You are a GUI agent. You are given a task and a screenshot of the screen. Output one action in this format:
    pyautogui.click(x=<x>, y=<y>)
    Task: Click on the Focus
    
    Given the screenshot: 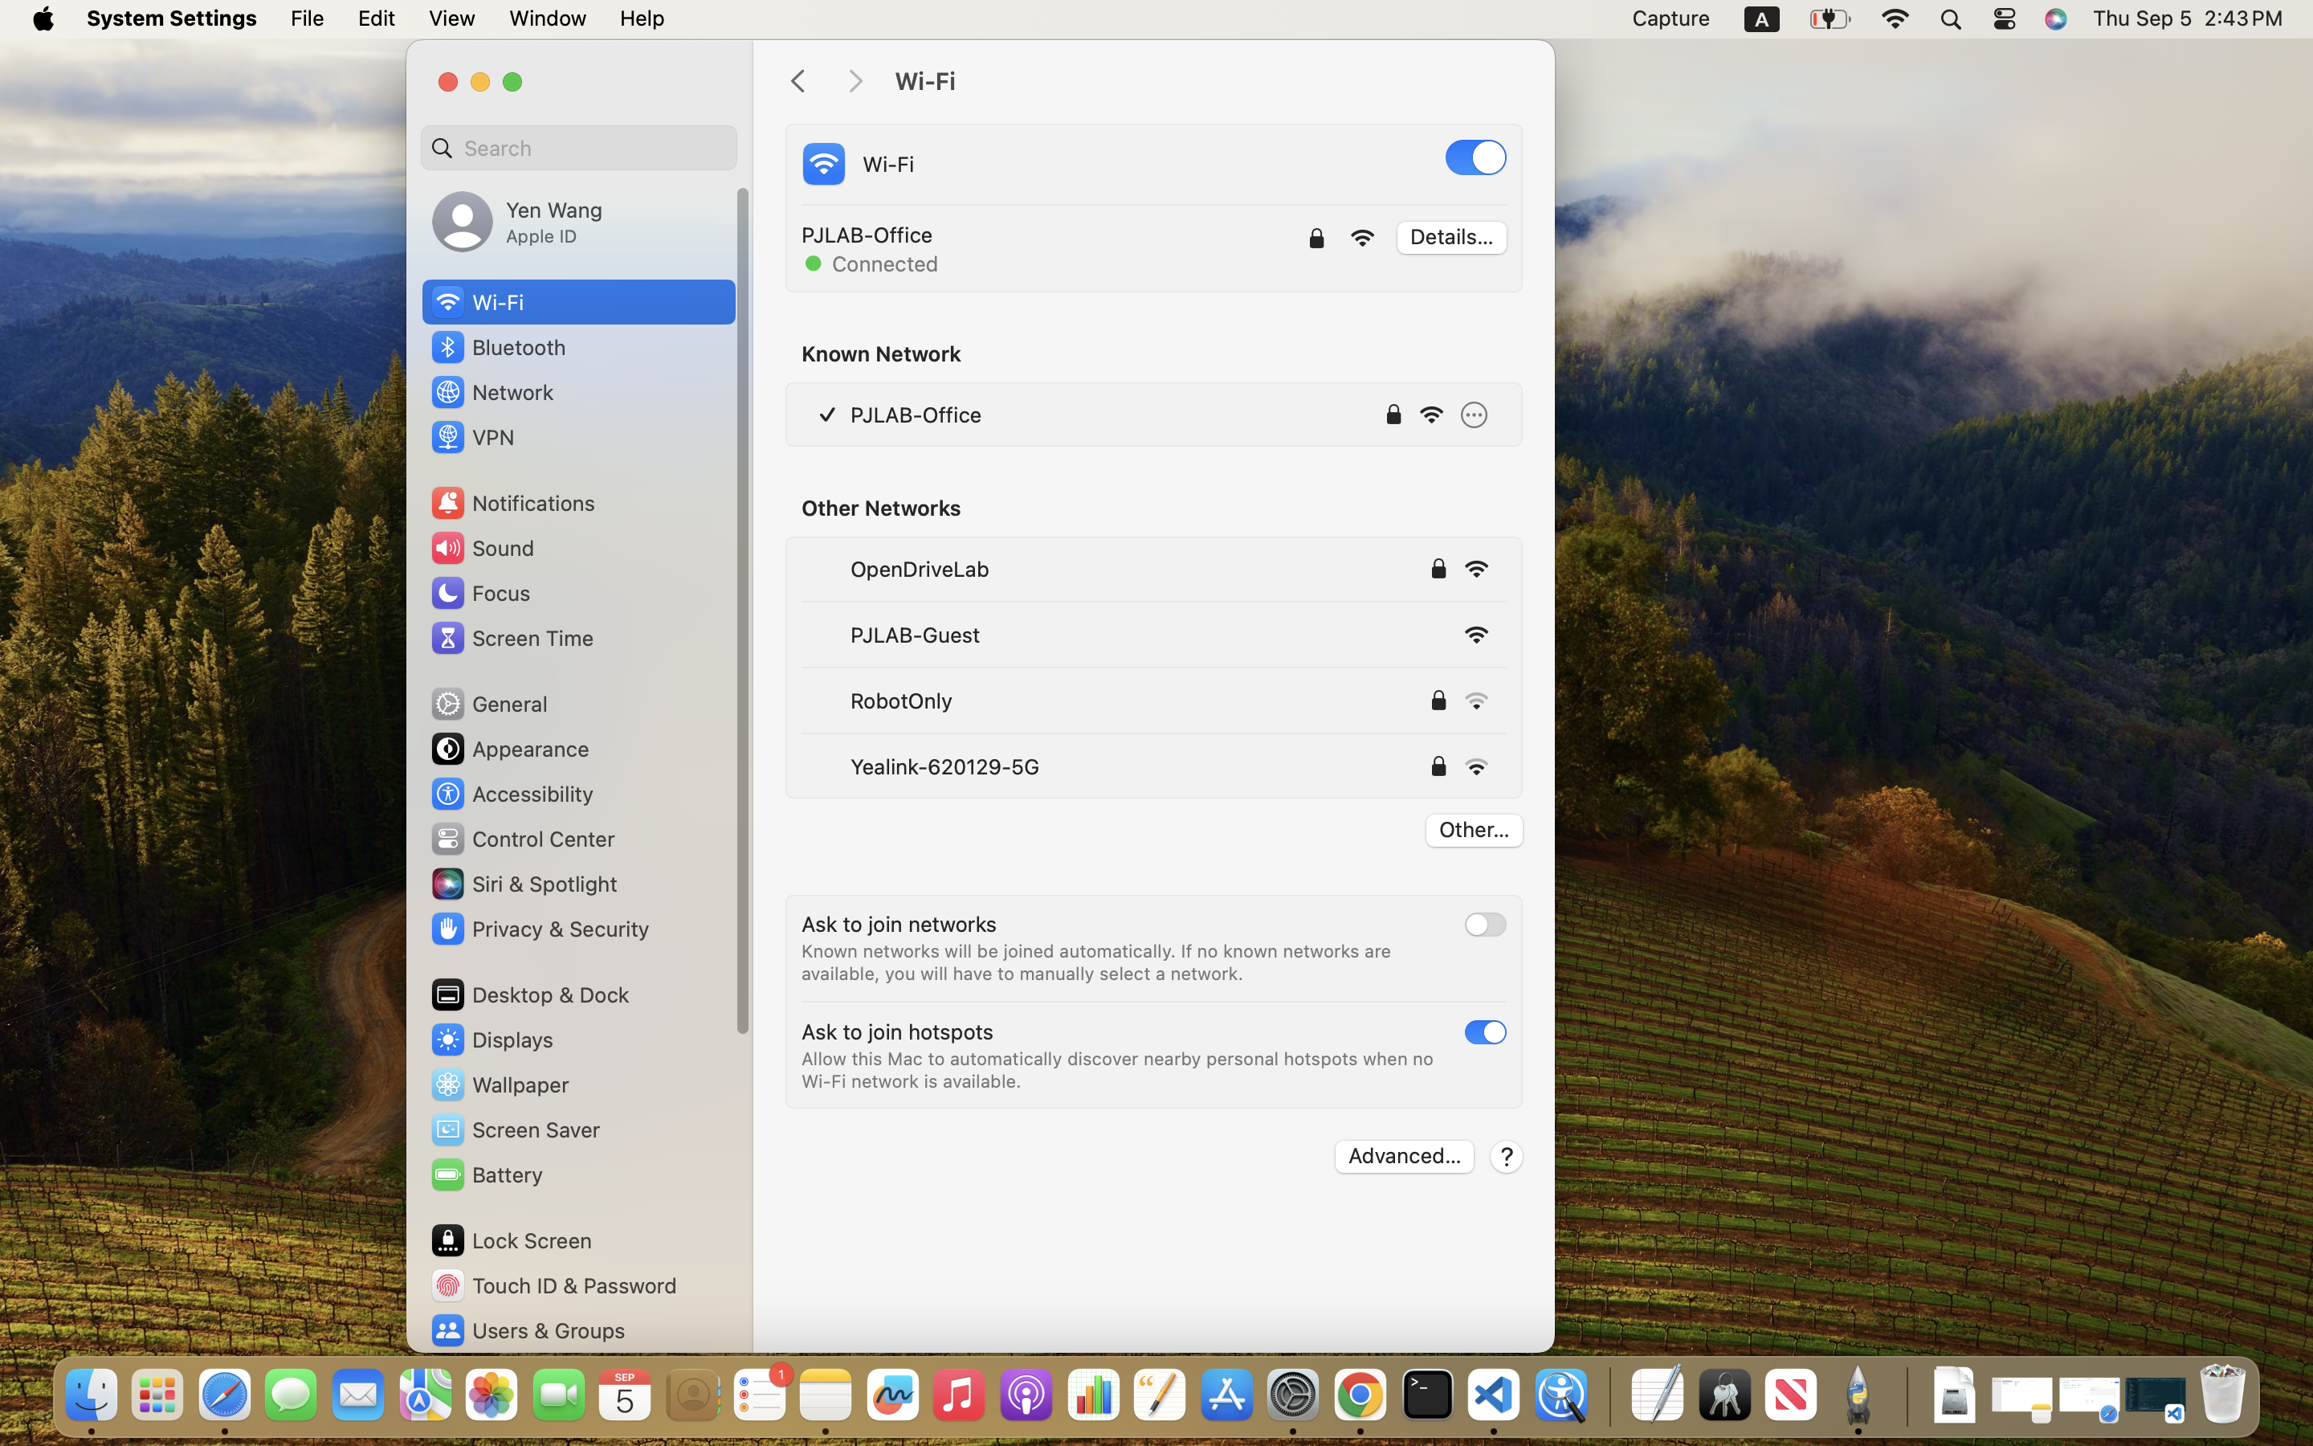 What is the action you would take?
    pyautogui.click(x=479, y=593)
    